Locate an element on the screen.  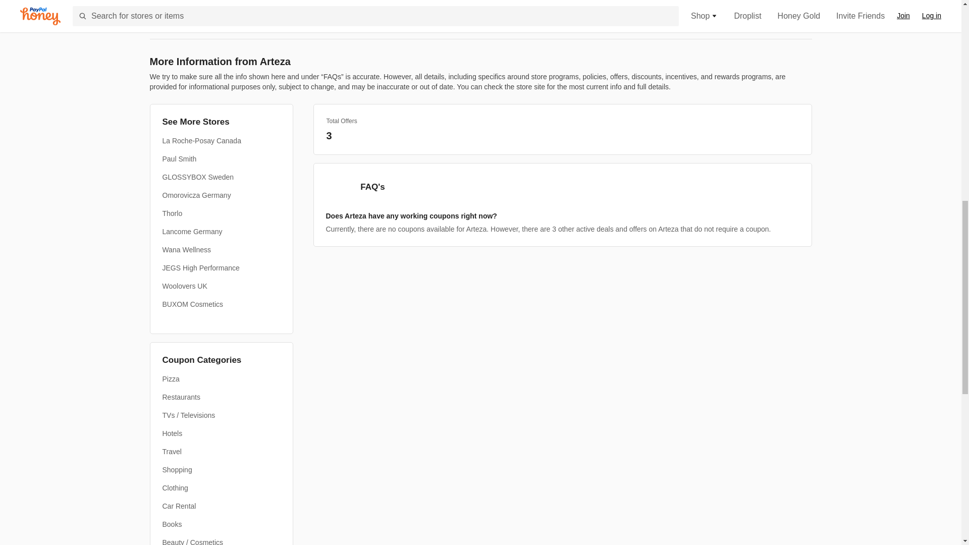
Thorlo is located at coordinates (173, 213).